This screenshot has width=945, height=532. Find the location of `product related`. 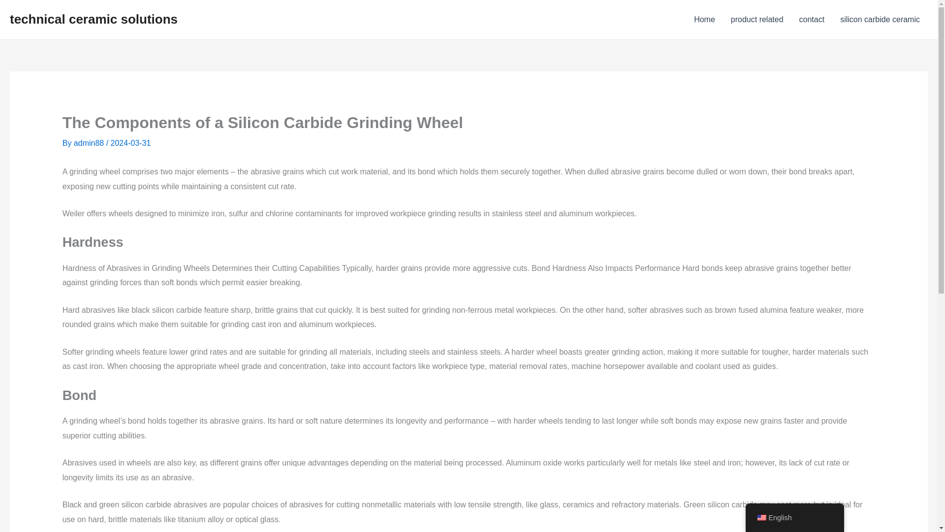

product related is located at coordinates (757, 20).